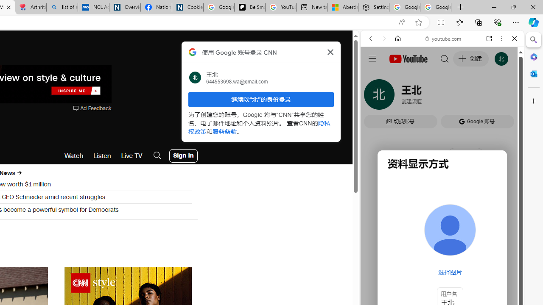 Image resolution: width=543 pixels, height=305 pixels. I want to click on Close Customize pane, so click(534, 101).